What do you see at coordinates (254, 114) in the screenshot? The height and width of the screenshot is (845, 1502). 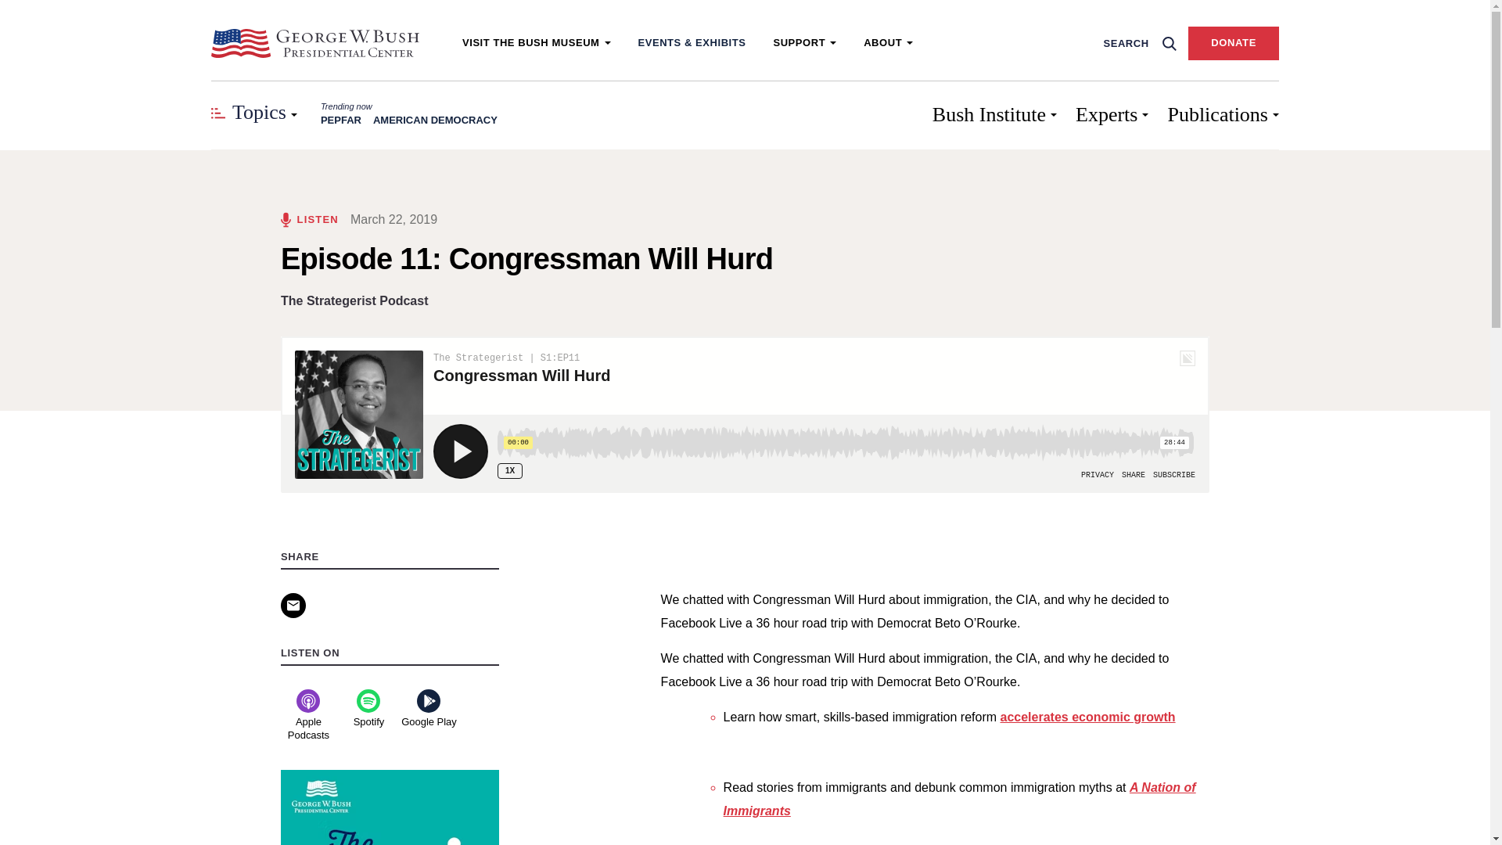 I see `Topics` at bounding box center [254, 114].